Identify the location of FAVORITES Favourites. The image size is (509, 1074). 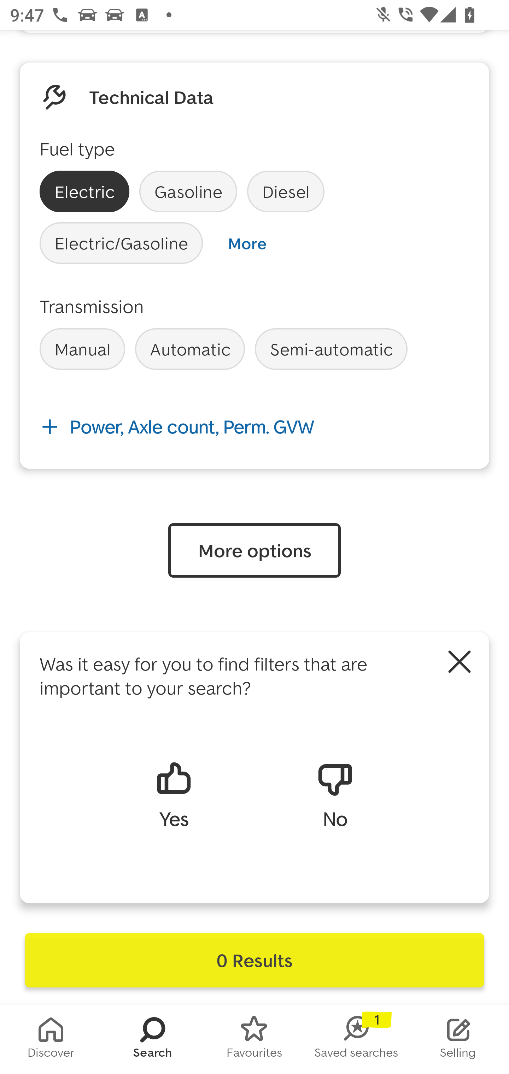
(255, 1039).